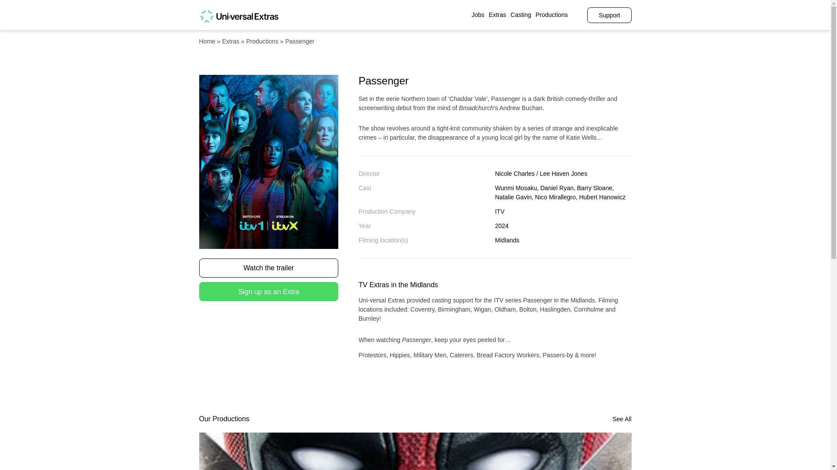  Describe the element at coordinates (262, 41) in the screenshot. I see `Productions` at that location.